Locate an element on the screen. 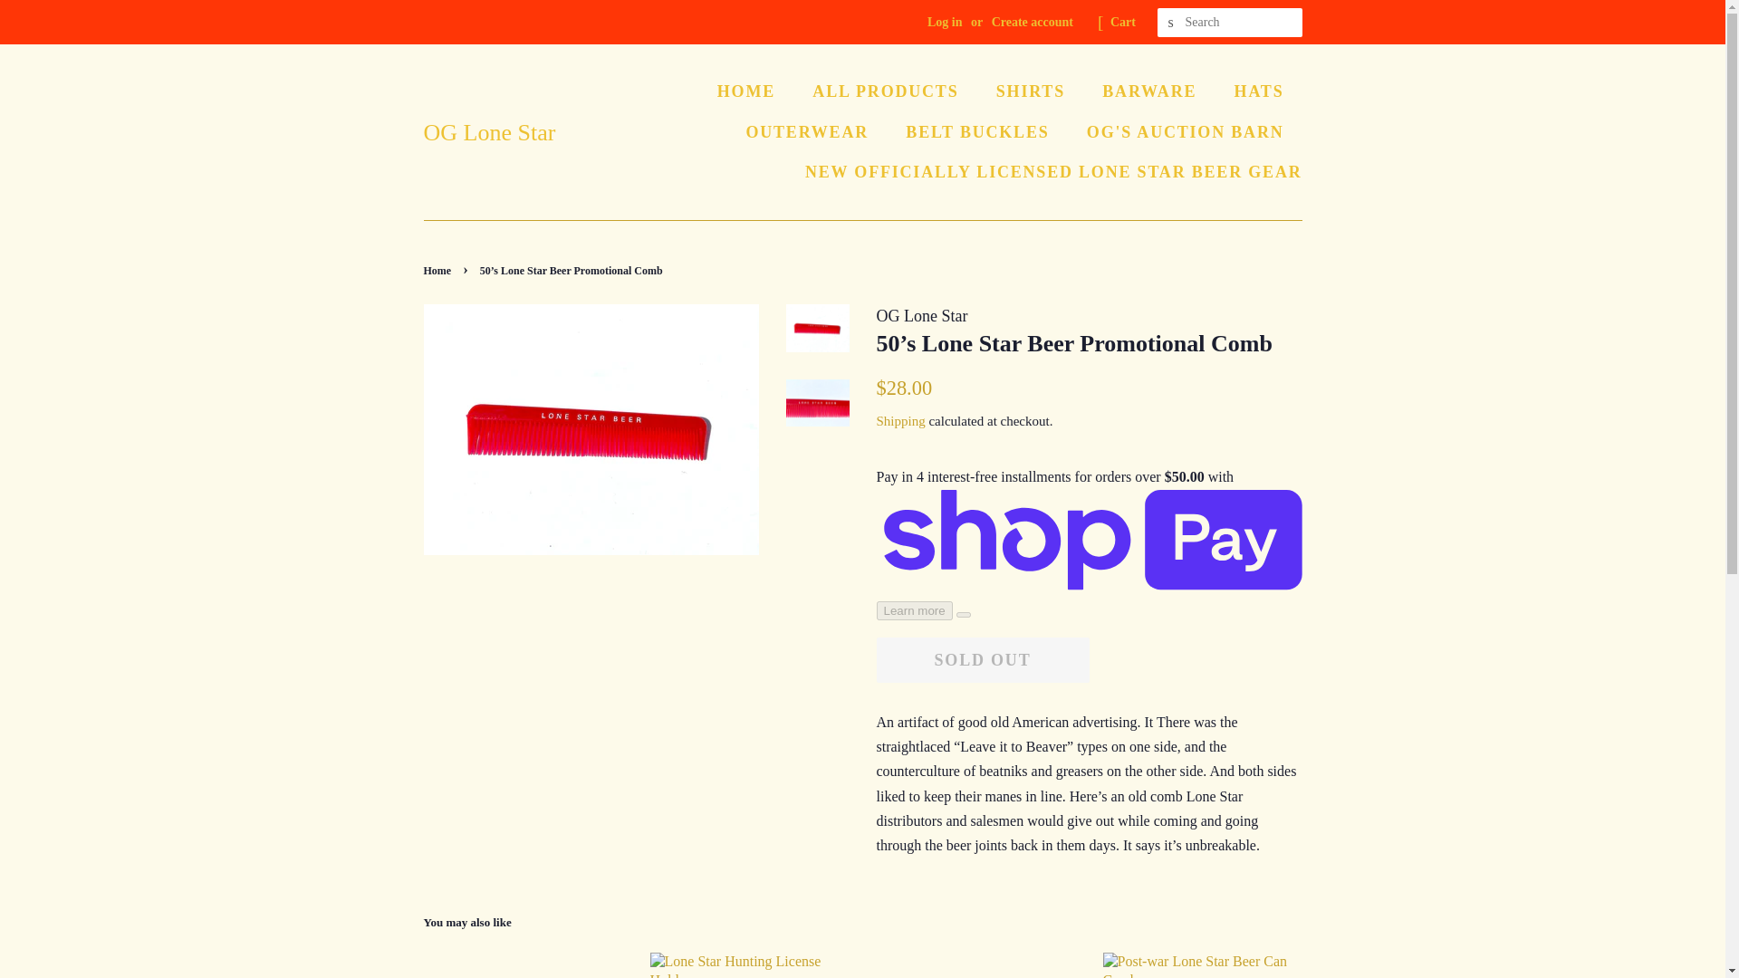  BELT BUCKLES is located at coordinates (979, 132).